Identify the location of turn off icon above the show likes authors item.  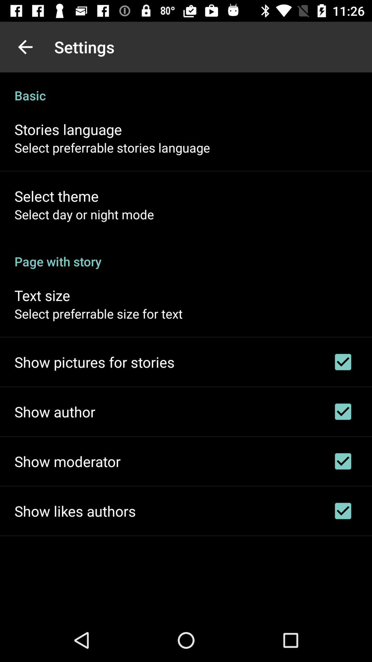
(68, 461).